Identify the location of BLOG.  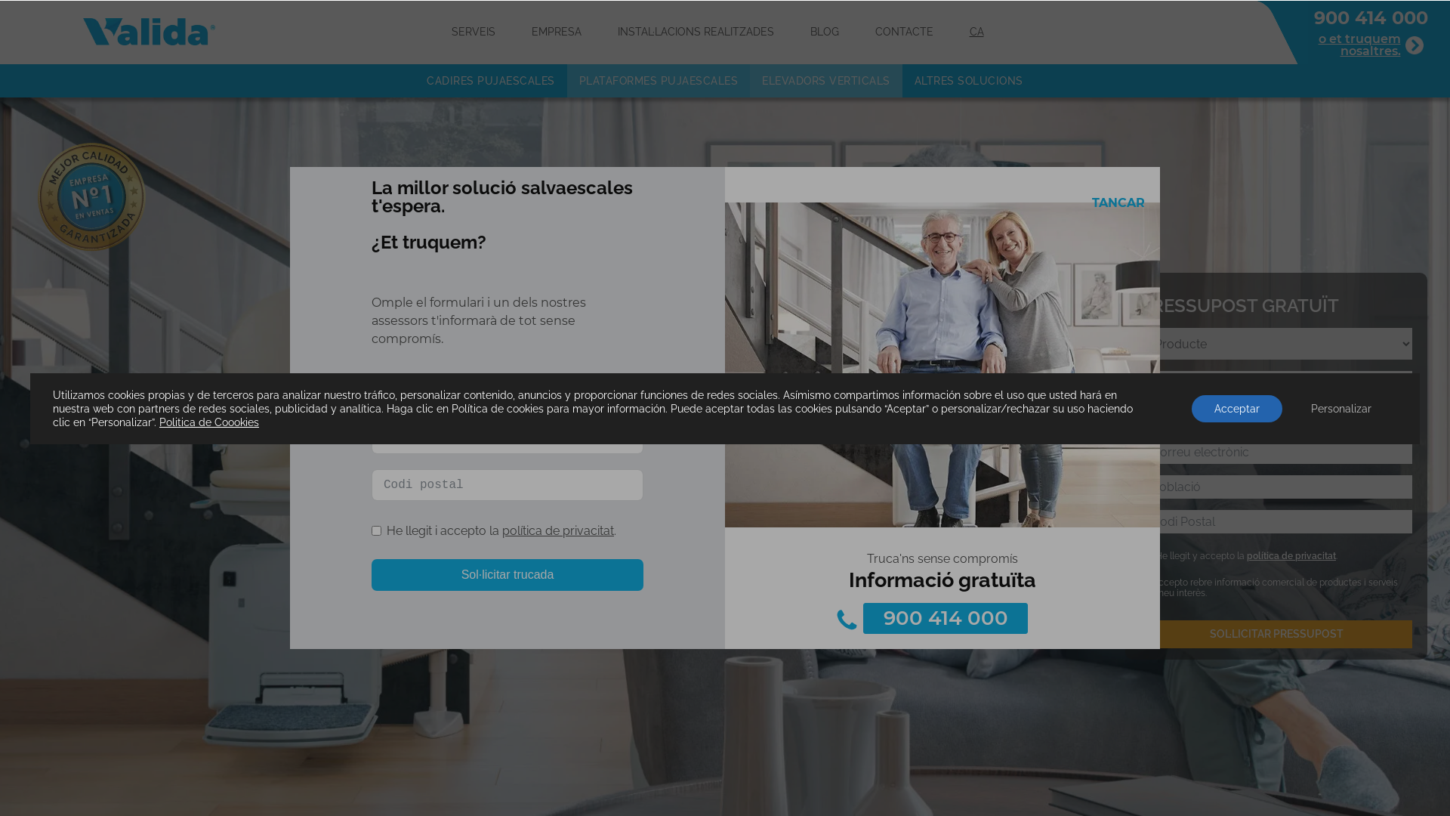
(824, 32).